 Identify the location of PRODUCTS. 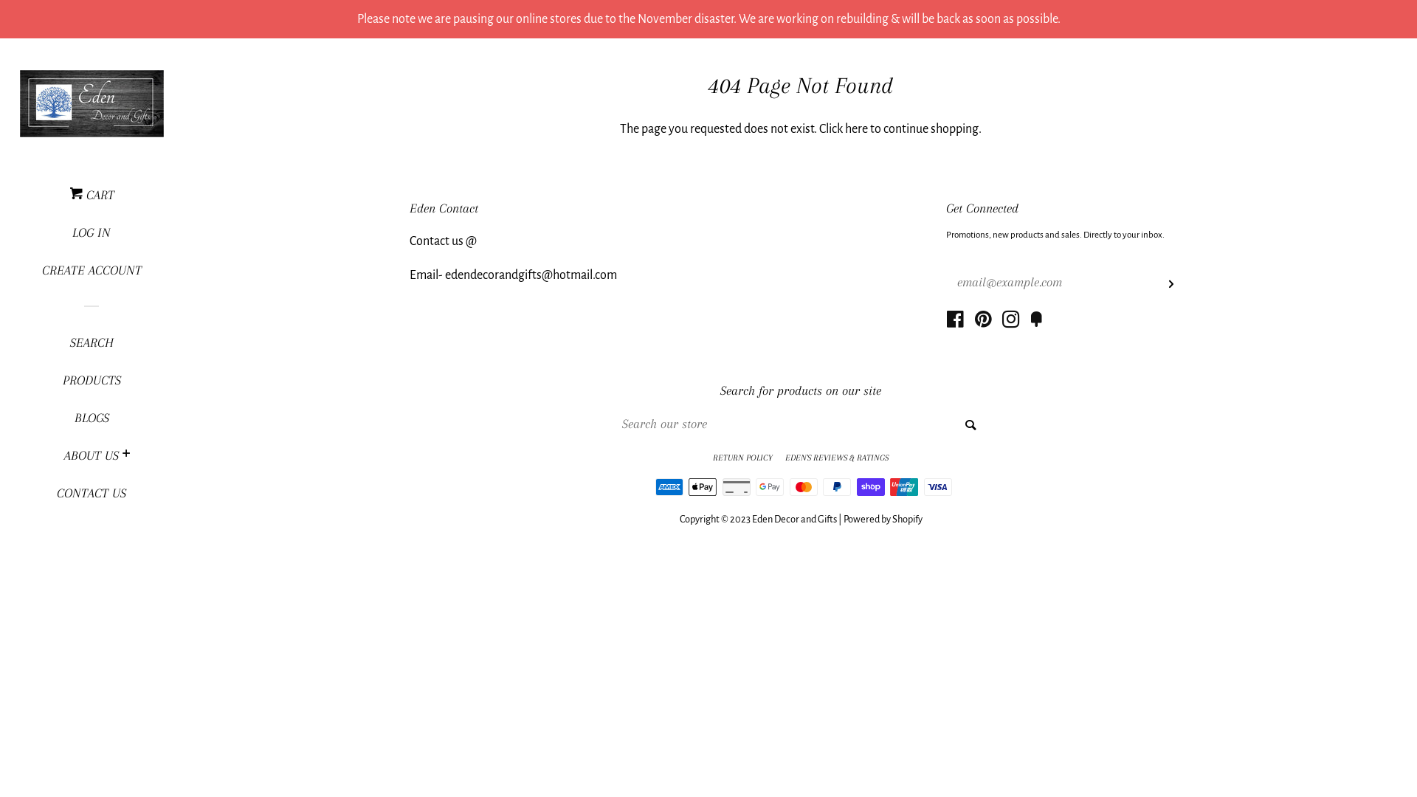
(92, 385).